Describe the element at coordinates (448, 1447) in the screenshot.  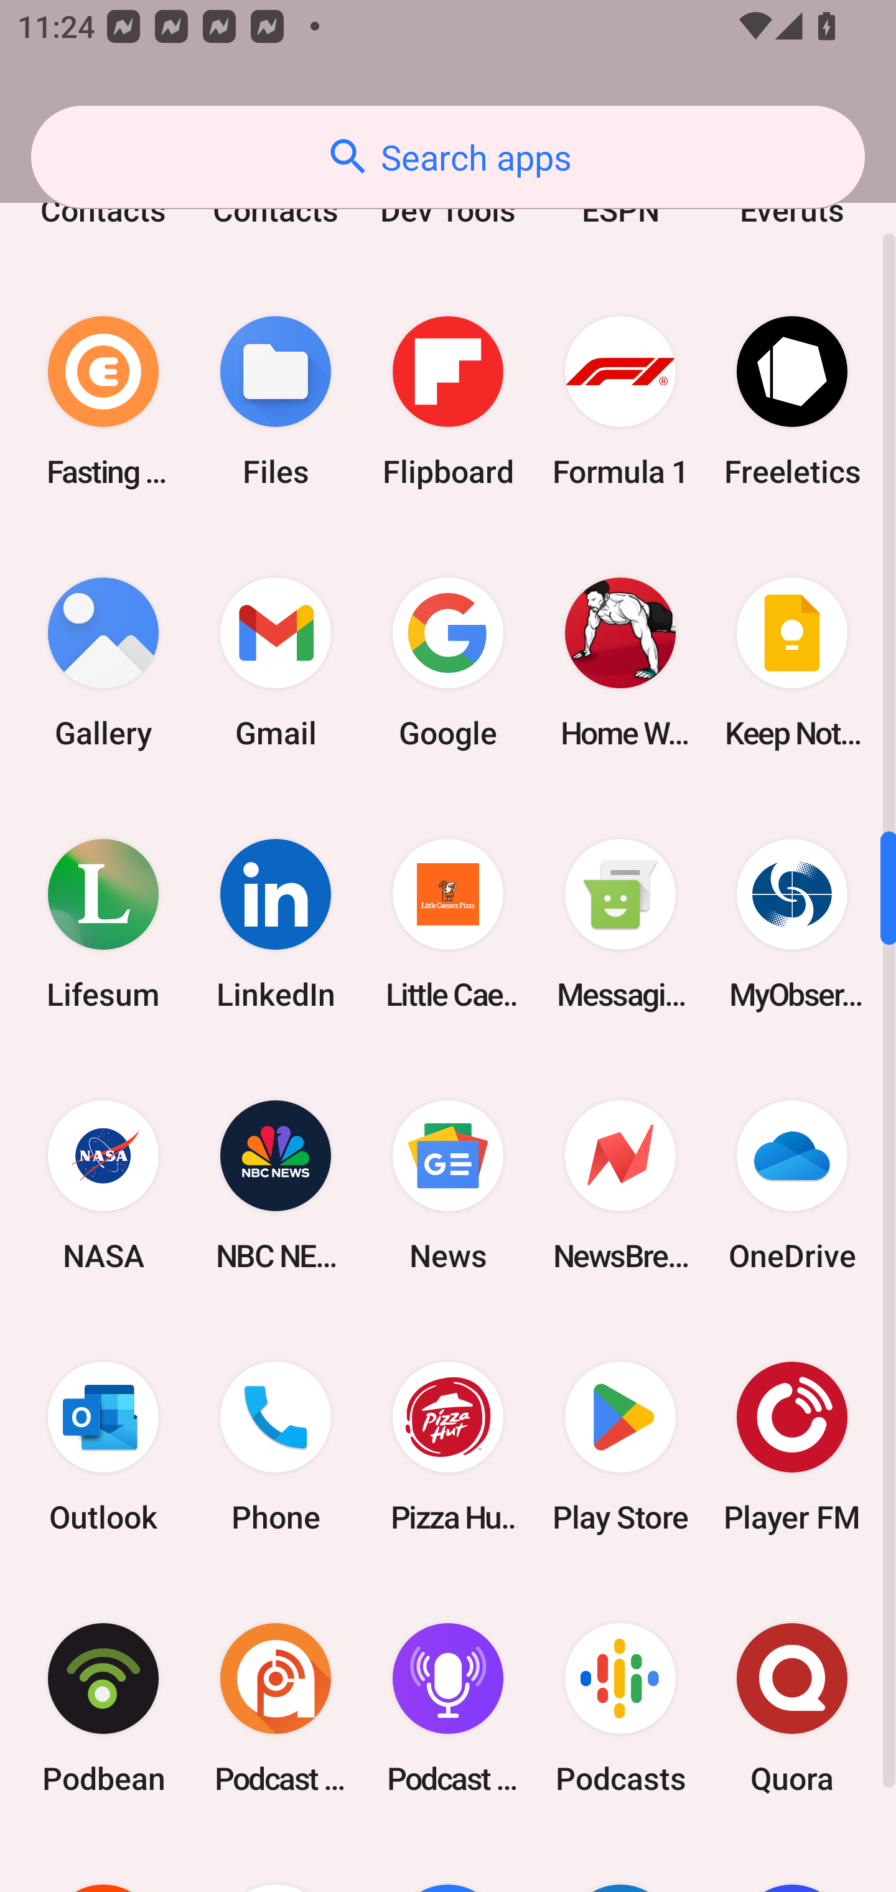
I see `Pizza Hut HK & Macau` at that location.